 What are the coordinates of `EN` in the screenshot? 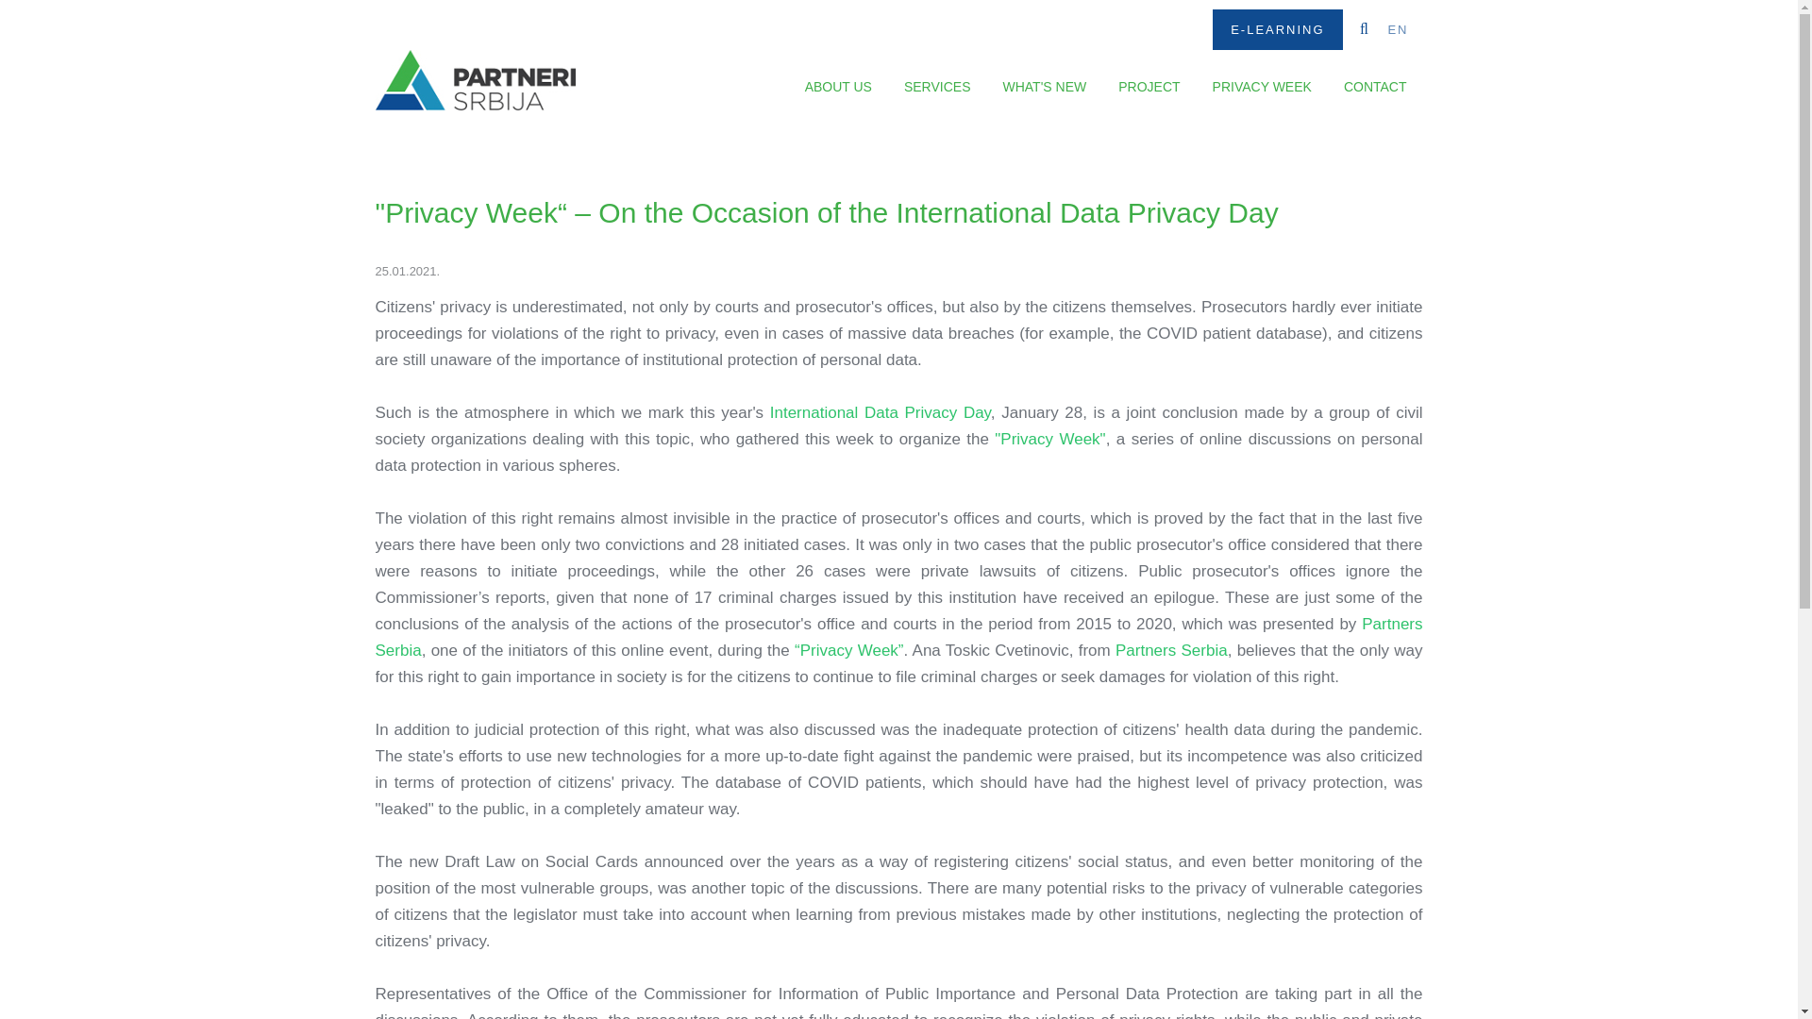 It's located at (1404, 29).